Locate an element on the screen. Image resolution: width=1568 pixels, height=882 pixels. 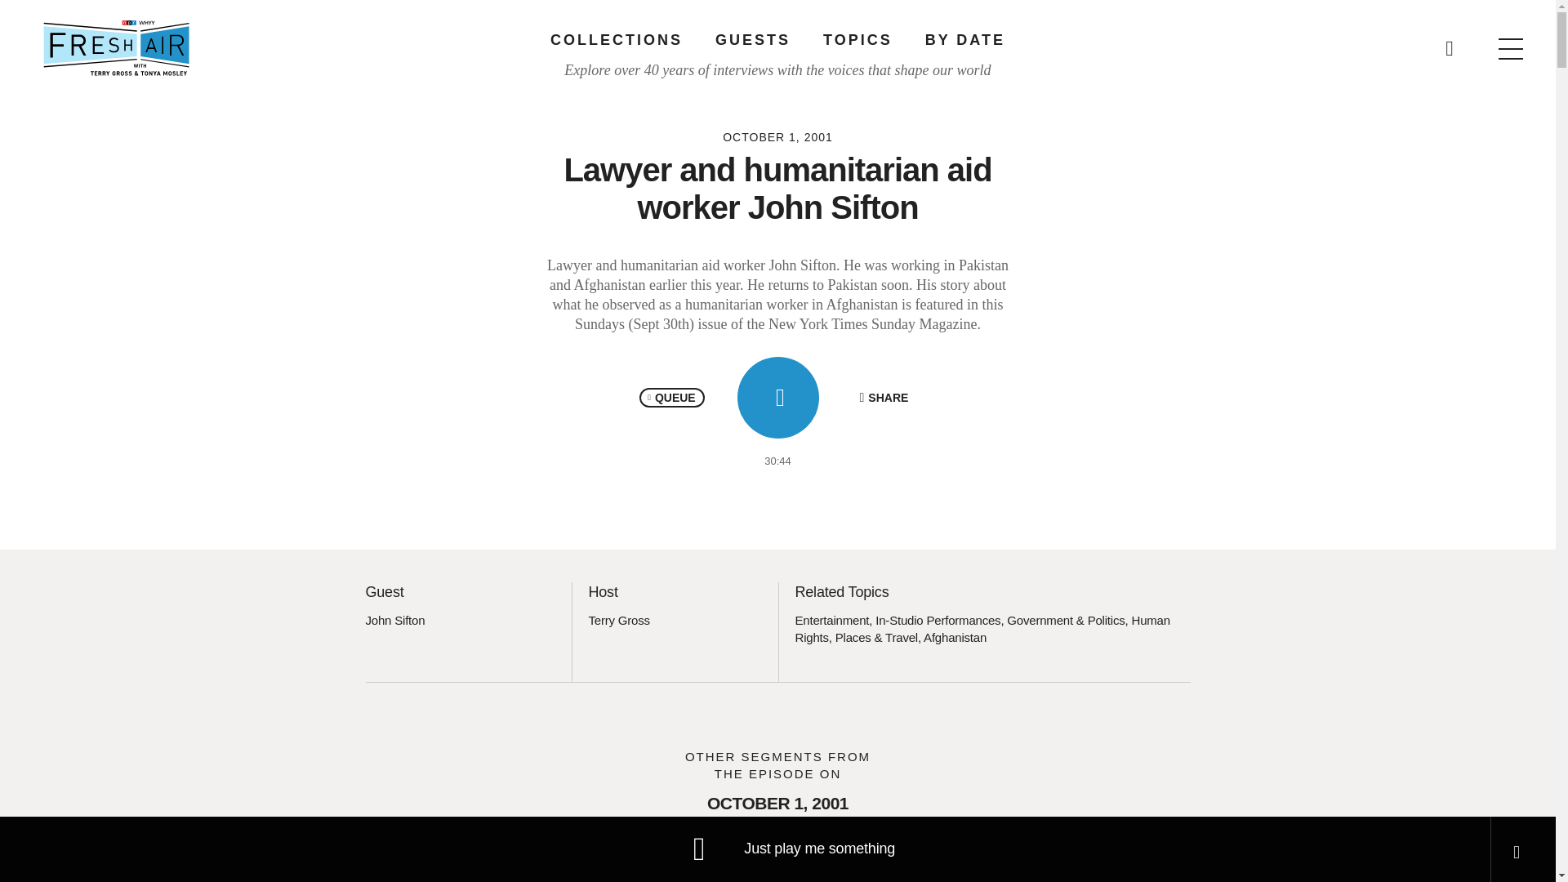
QUEUE is located at coordinates (671, 397).